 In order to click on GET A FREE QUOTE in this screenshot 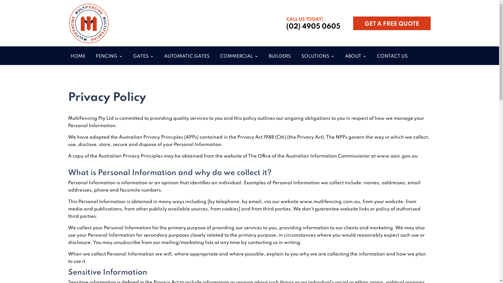, I will do `click(392, 23)`.